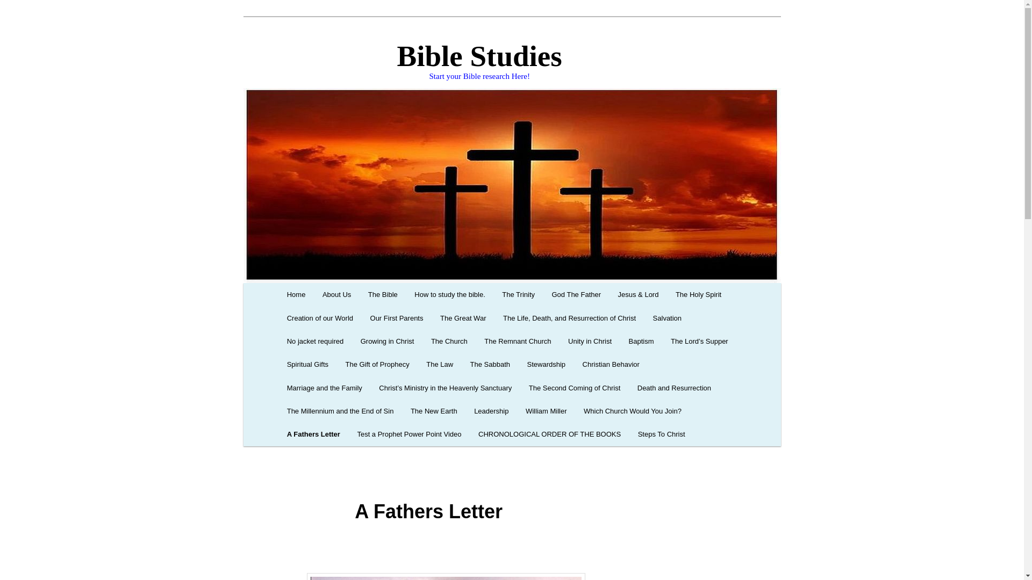  What do you see at coordinates (320, 318) in the screenshot?
I see `Creation of our World` at bounding box center [320, 318].